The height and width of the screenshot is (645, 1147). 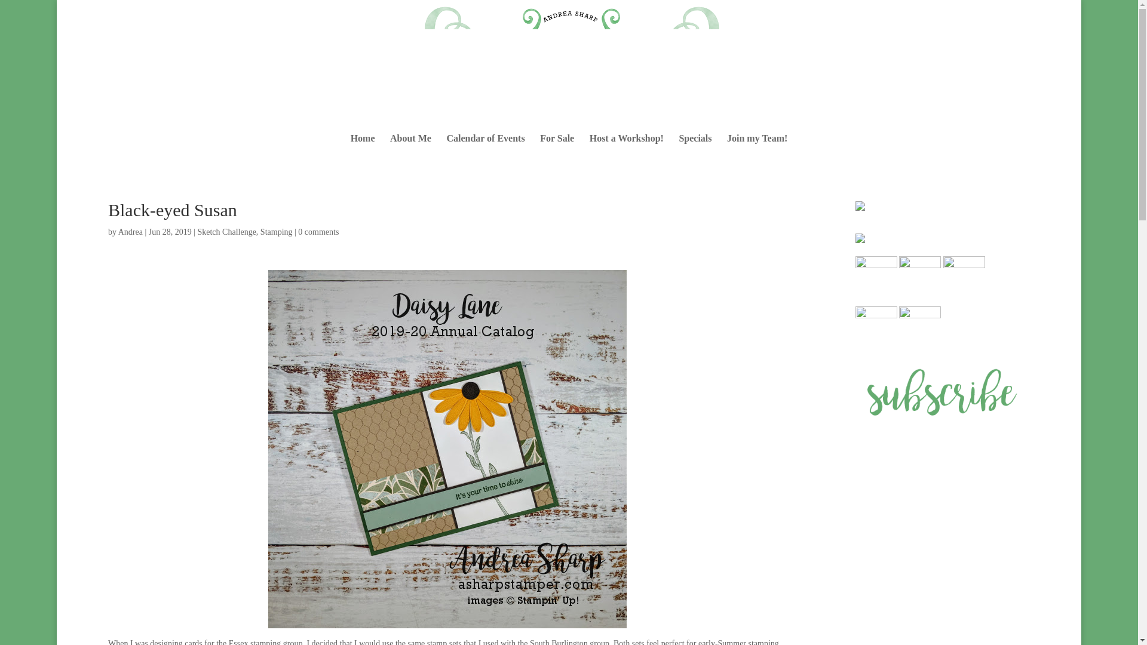 What do you see at coordinates (130, 232) in the screenshot?
I see `Andrea` at bounding box center [130, 232].